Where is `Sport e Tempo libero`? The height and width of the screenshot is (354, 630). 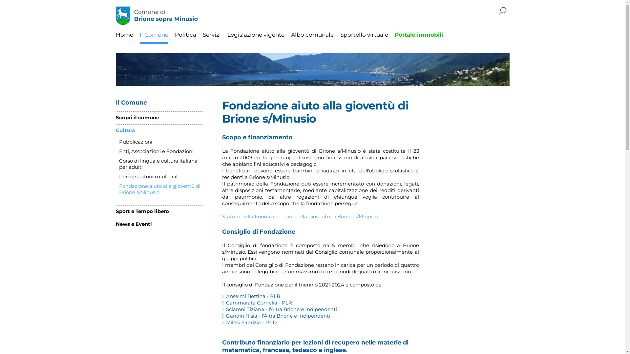
Sport e Tempo libero is located at coordinates (142, 211).